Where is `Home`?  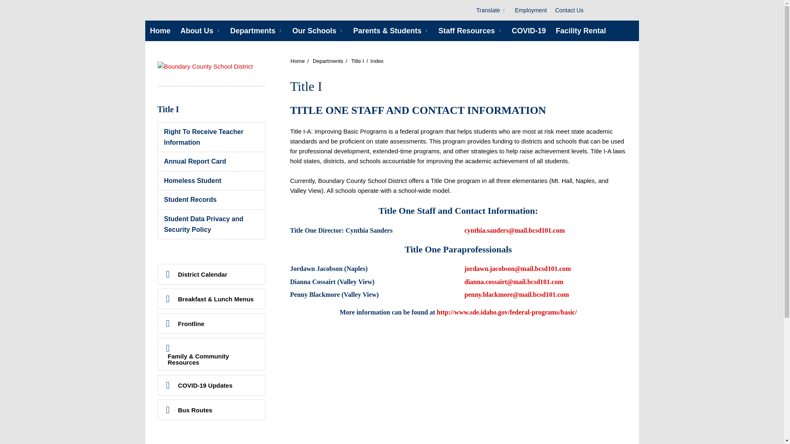 Home is located at coordinates (160, 30).